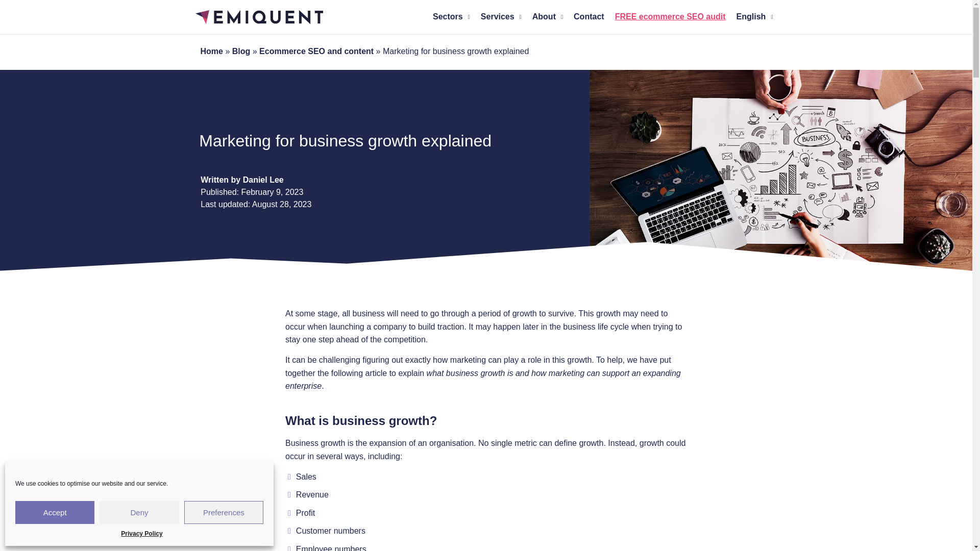  Describe the element at coordinates (670, 16) in the screenshot. I see `FREE ecommerce SEO audit` at that location.